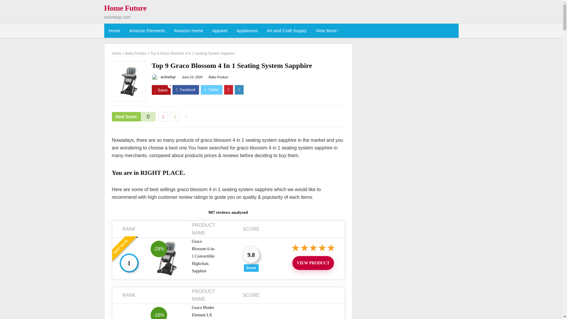  Describe the element at coordinates (114, 31) in the screenshot. I see `Home` at that location.